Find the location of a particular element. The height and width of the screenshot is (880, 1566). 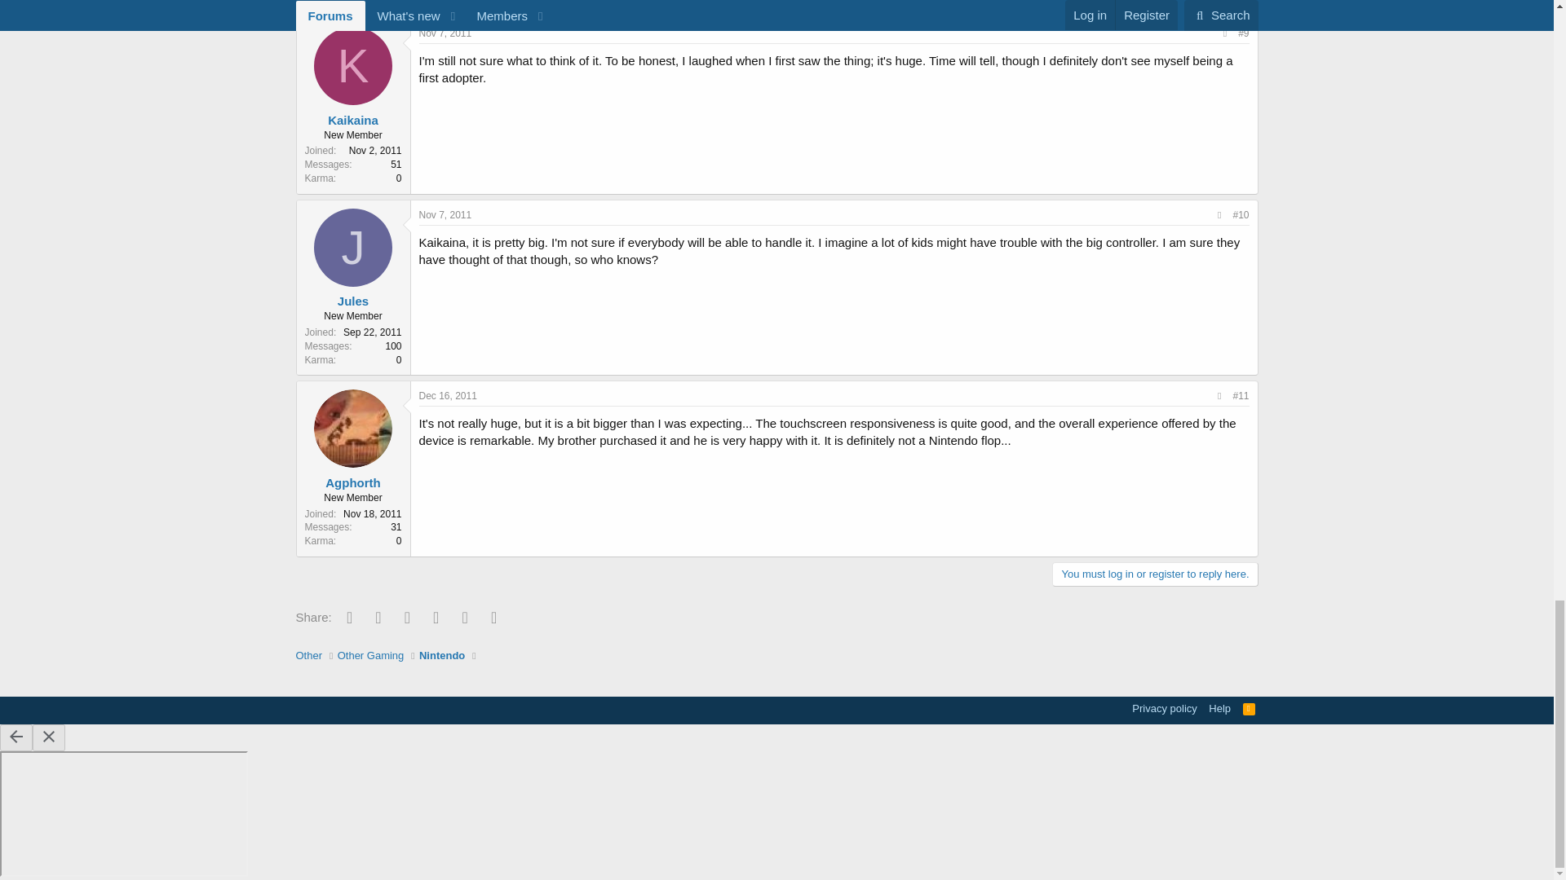

Nov 7, 2011 at 11:37 AM is located at coordinates (445, 215).